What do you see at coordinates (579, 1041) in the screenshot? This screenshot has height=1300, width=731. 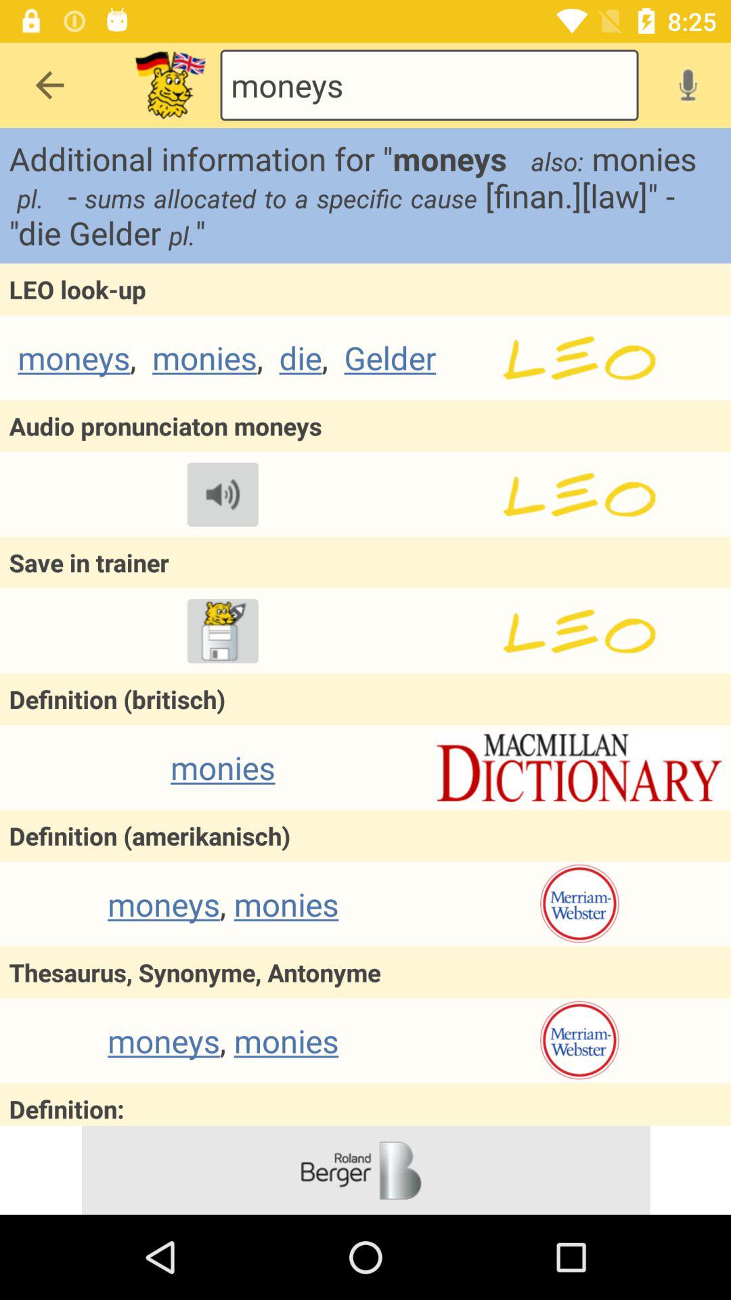 I see `go to merriam webster website` at bounding box center [579, 1041].